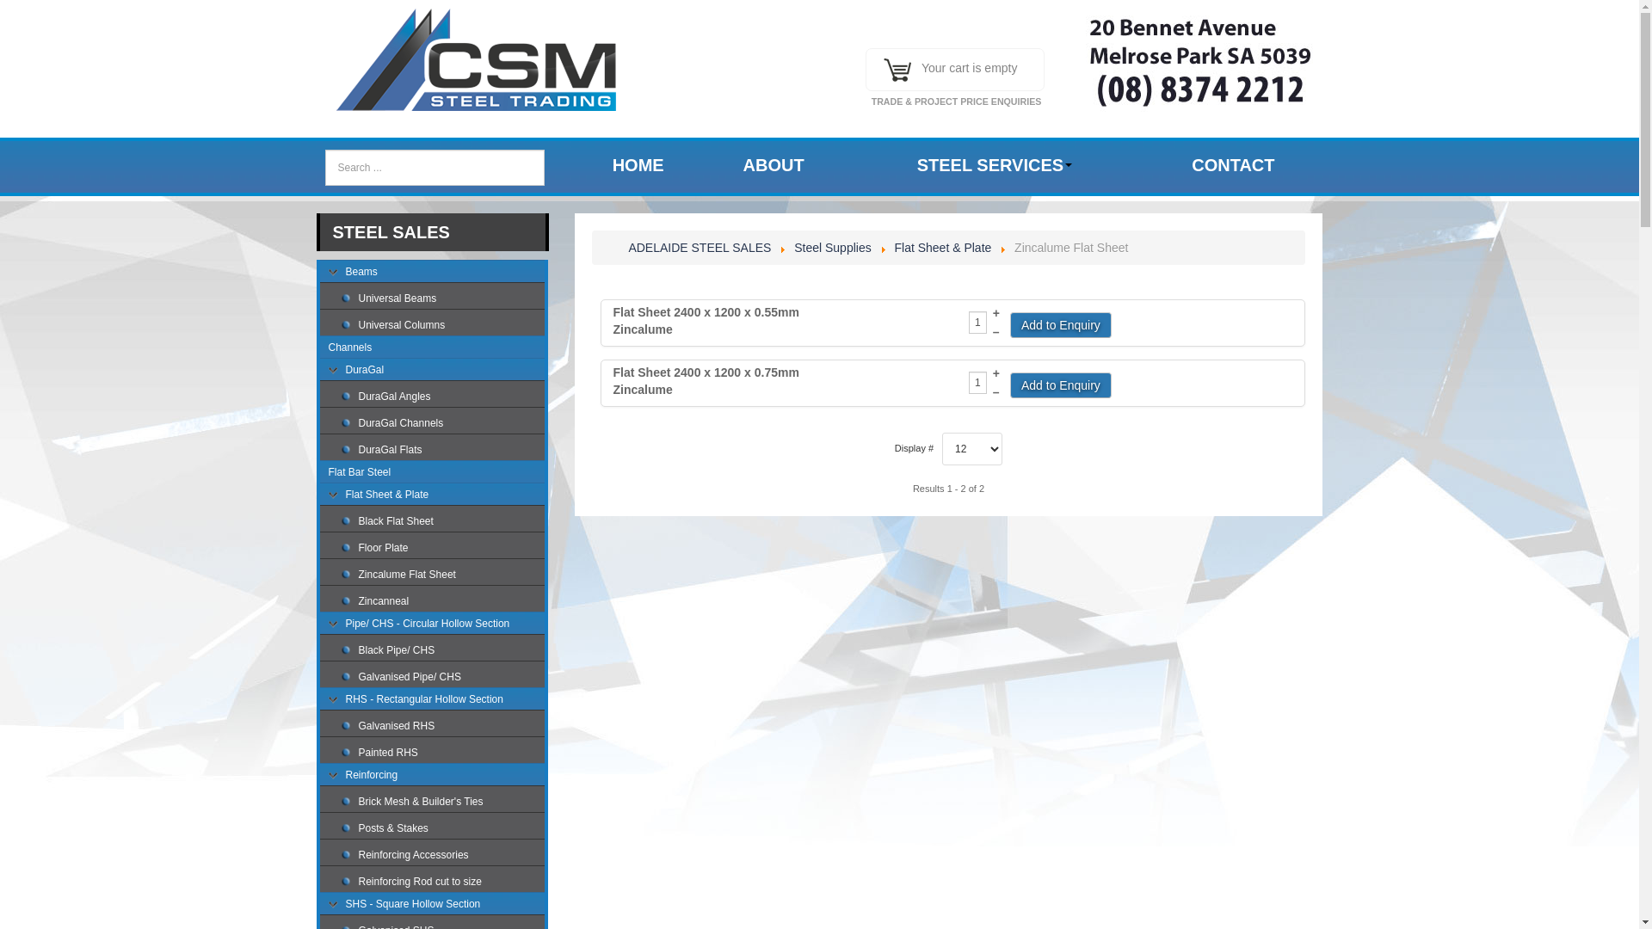 The width and height of the screenshot is (1652, 929). I want to click on ABOUT, so click(774, 165).